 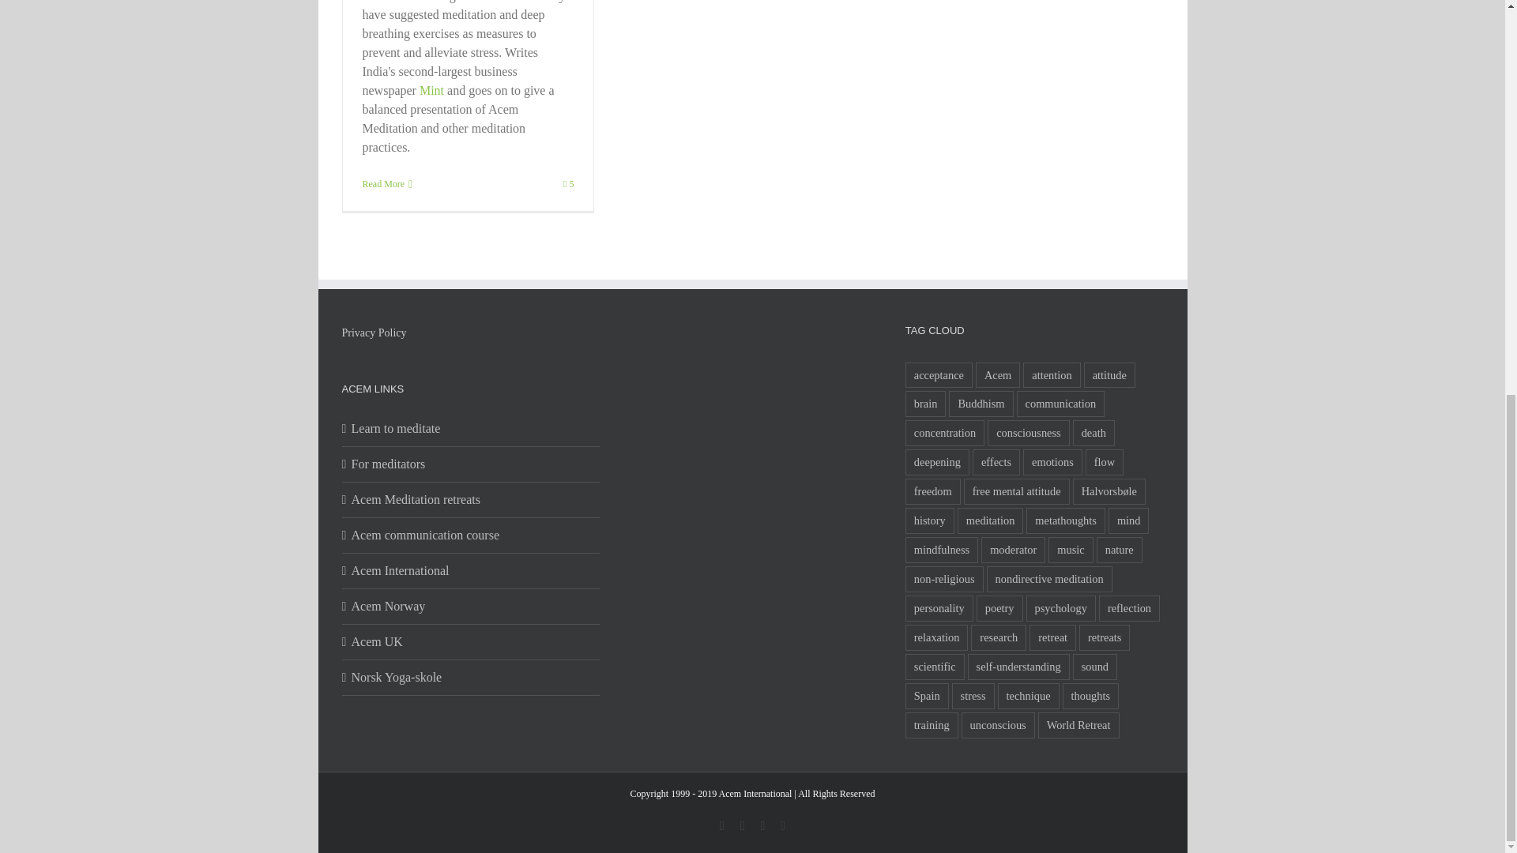 I want to click on Norsk Yoga-skole, so click(x=471, y=676).